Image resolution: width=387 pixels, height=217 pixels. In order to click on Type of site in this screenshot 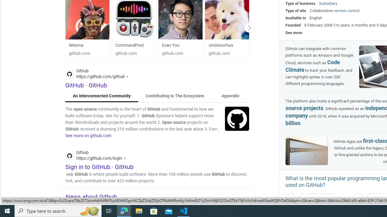, I will do `click(296, 11)`.